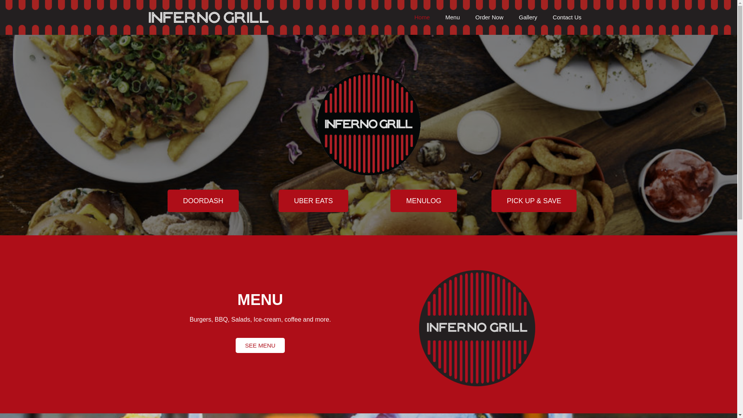 This screenshot has height=418, width=743. I want to click on PICK UP & SAVE, so click(534, 201).